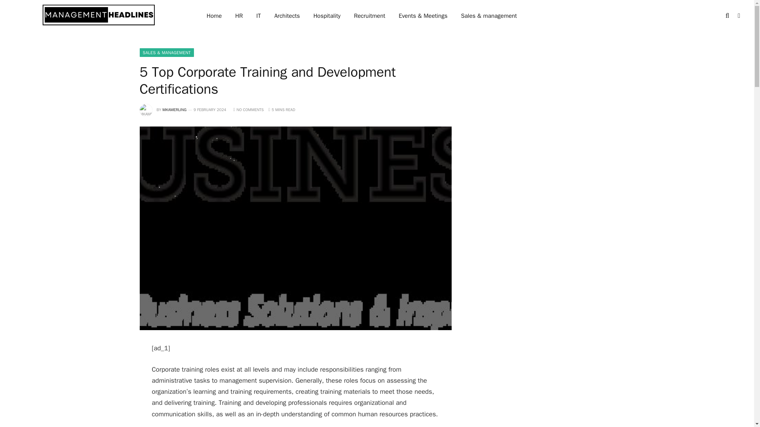 This screenshot has height=427, width=760. What do you see at coordinates (327, 16) in the screenshot?
I see `Hospitality` at bounding box center [327, 16].